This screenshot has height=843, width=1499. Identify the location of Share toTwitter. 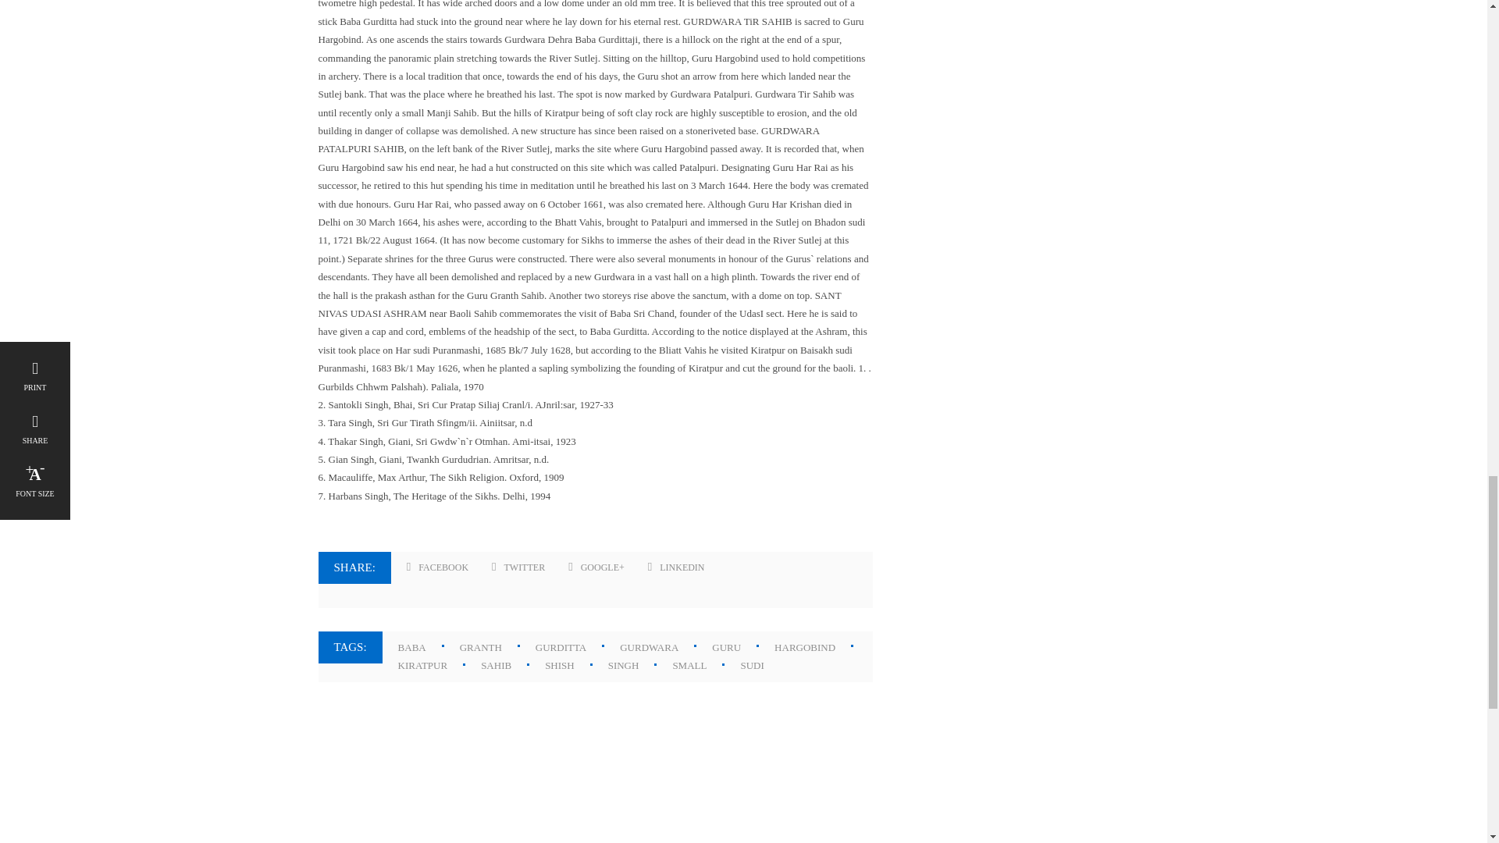
(518, 568).